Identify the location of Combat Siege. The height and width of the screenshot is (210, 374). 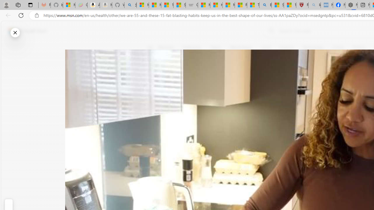
(192, 5).